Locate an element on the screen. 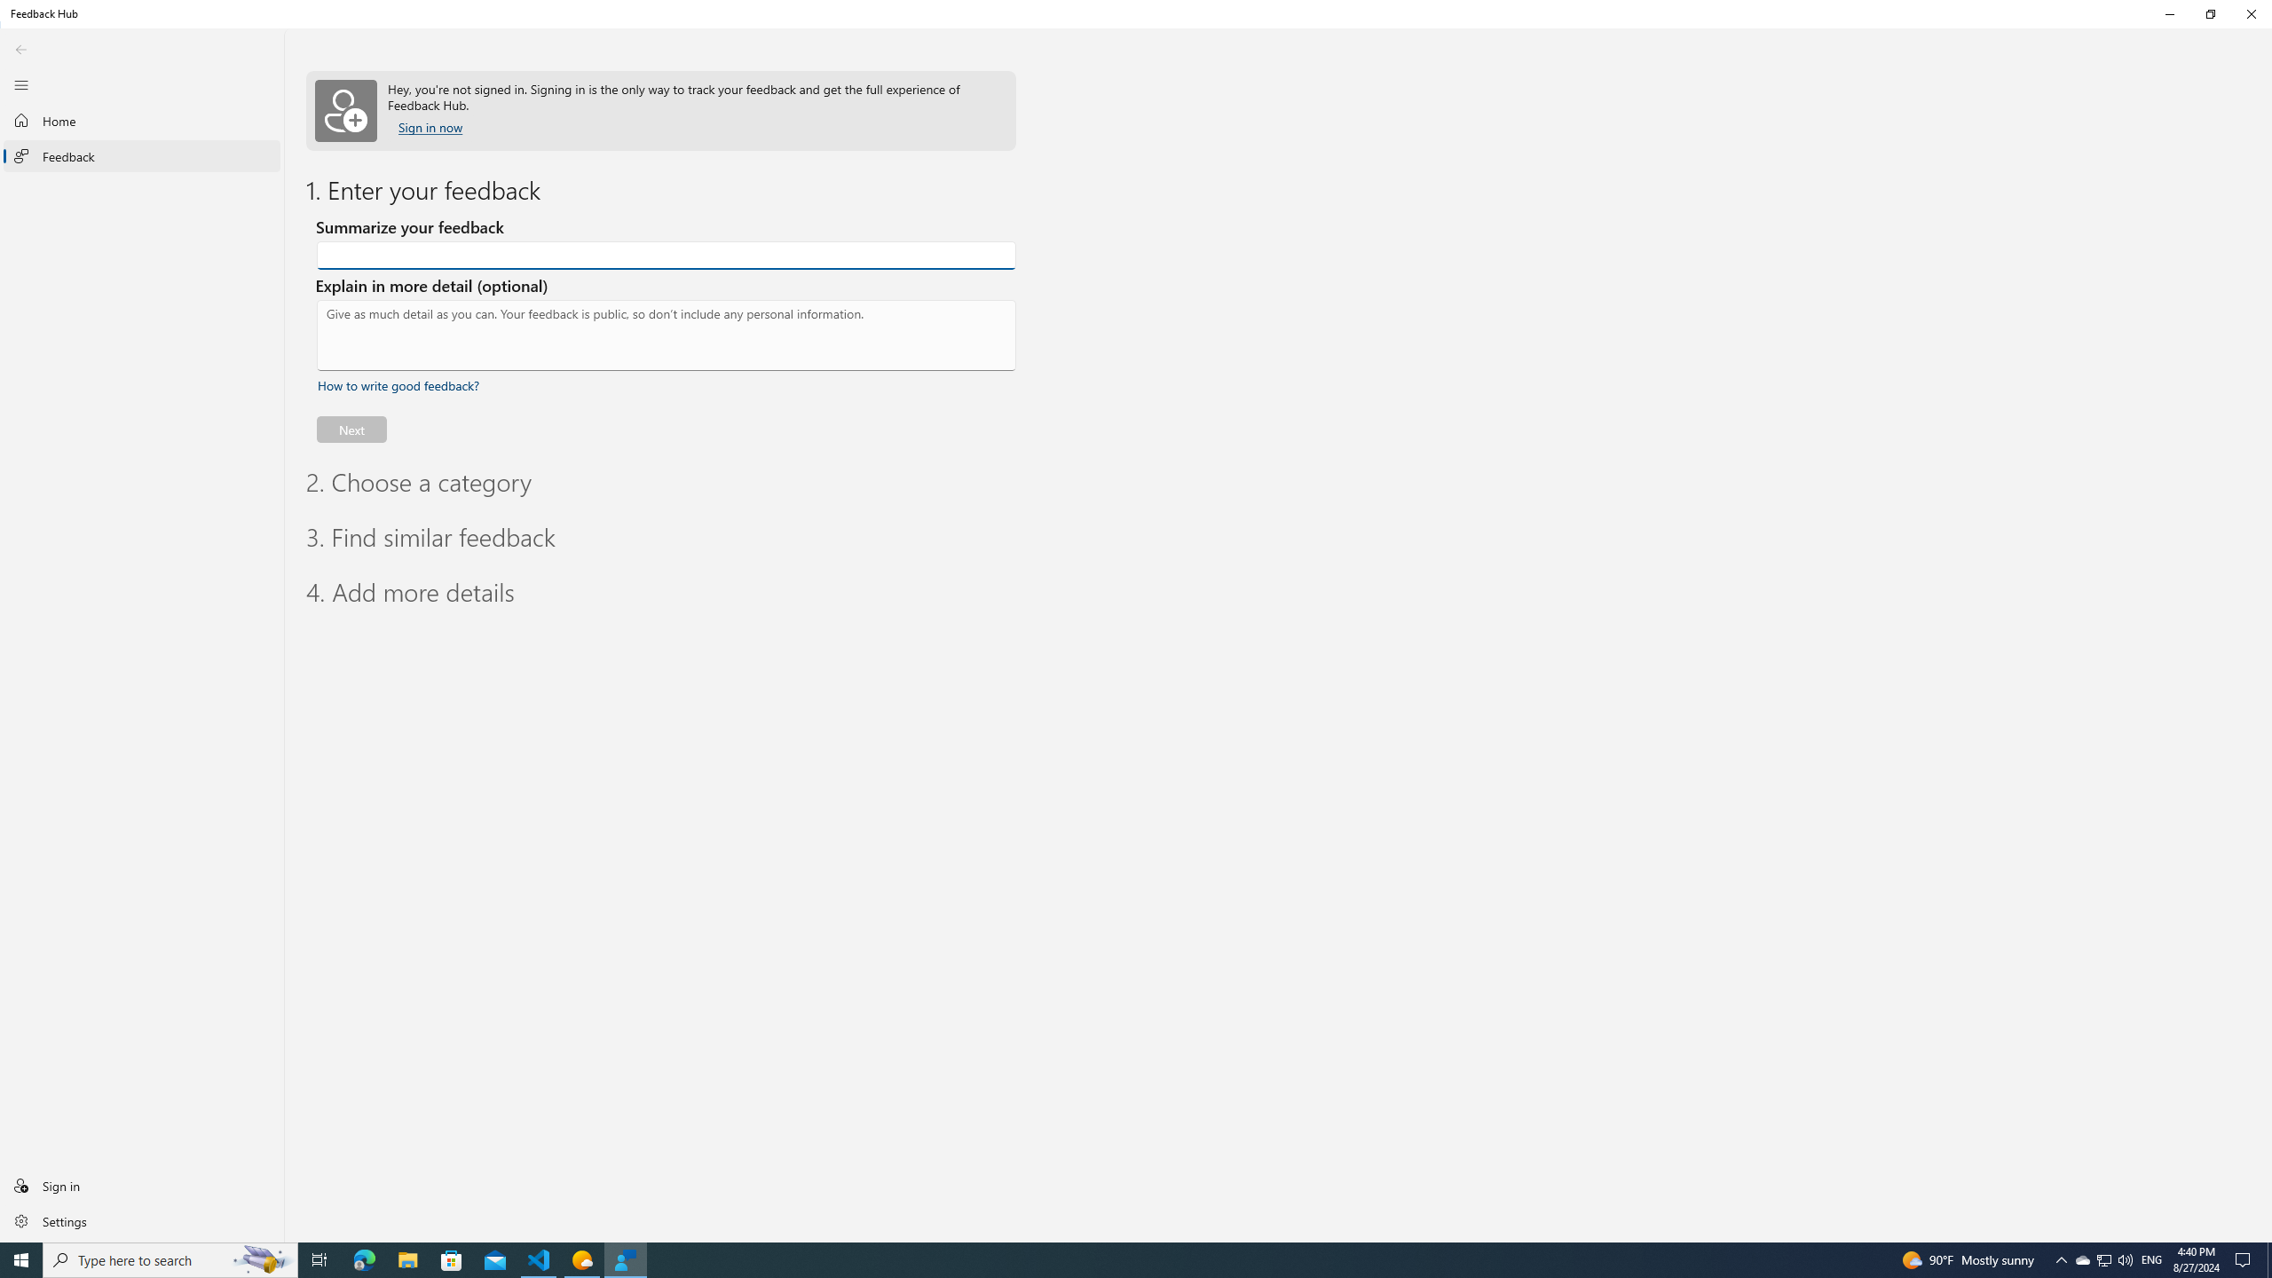  Show desktop is located at coordinates (2269, 1260).